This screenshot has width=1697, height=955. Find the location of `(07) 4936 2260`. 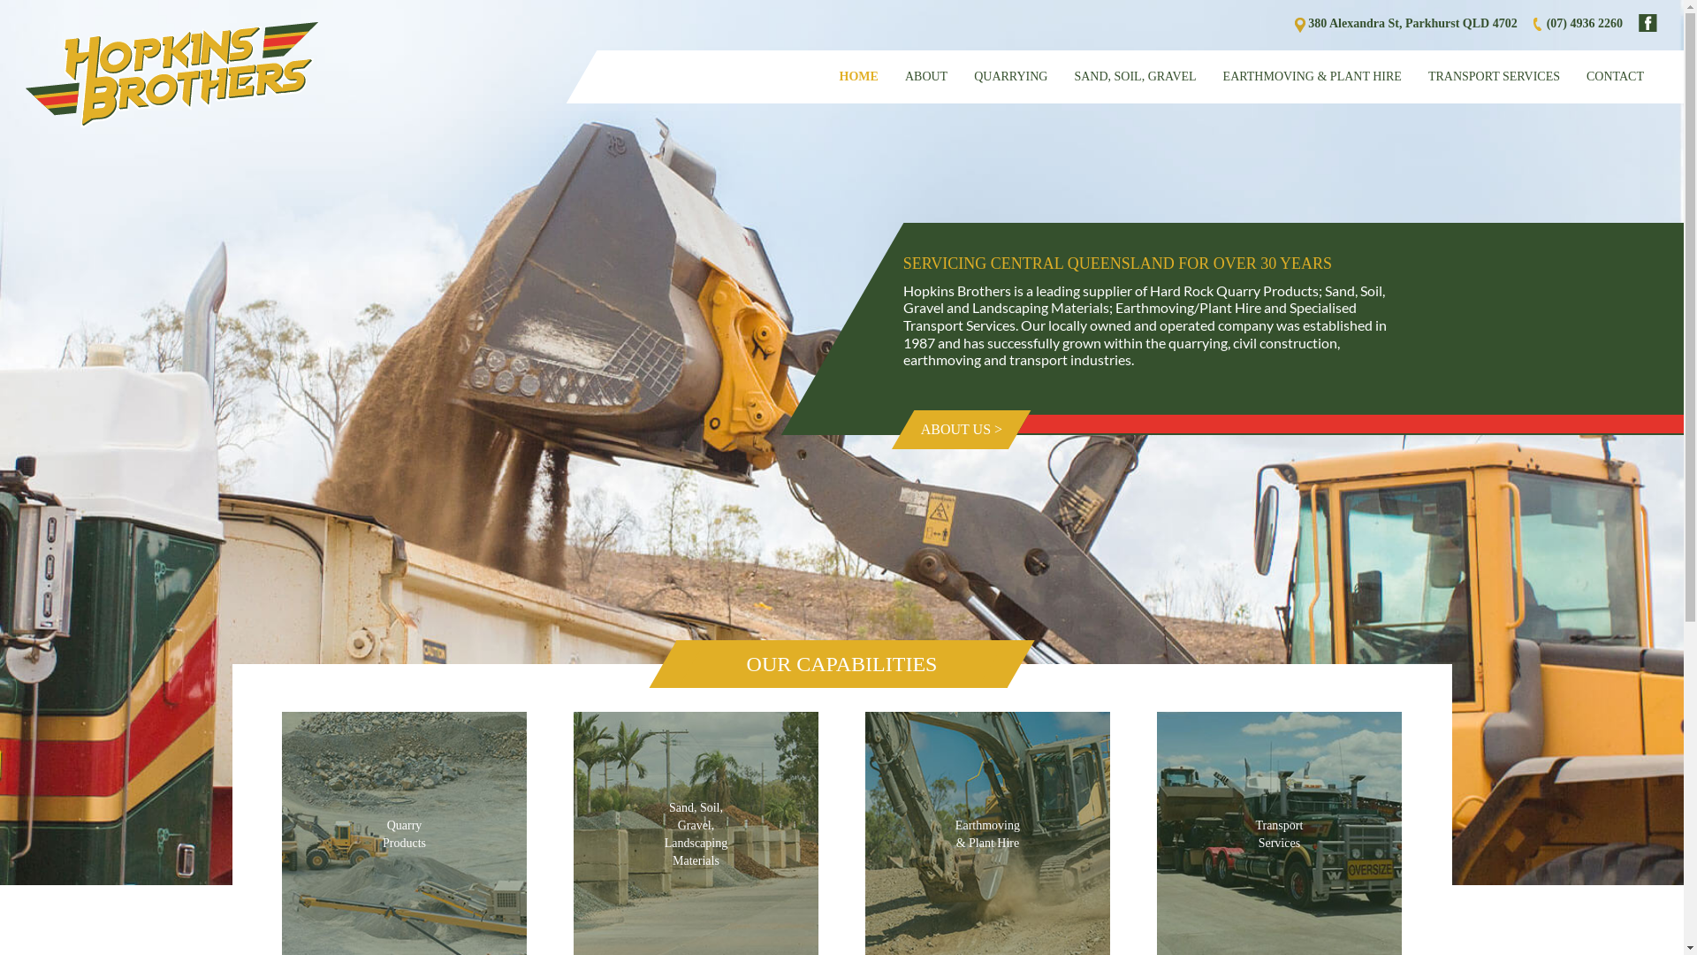

(07) 4936 2260 is located at coordinates (1585, 24).